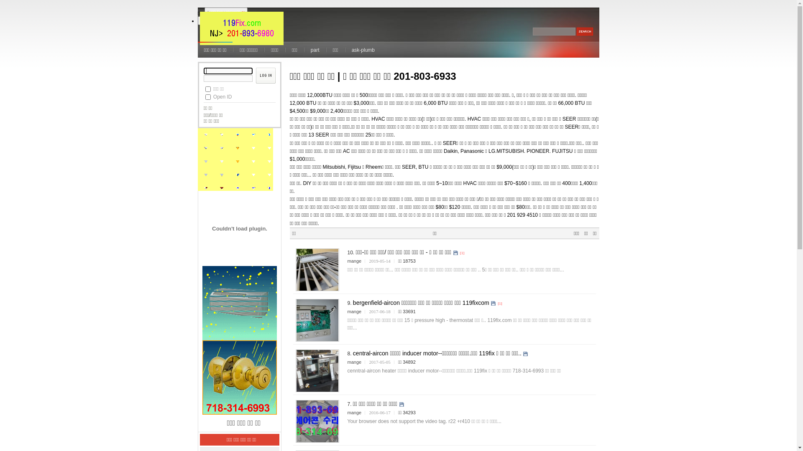 This screenshot has height=451, width=803. Describe the element at coordinates (525, 354) in the screenshot. I see `file` at that location.